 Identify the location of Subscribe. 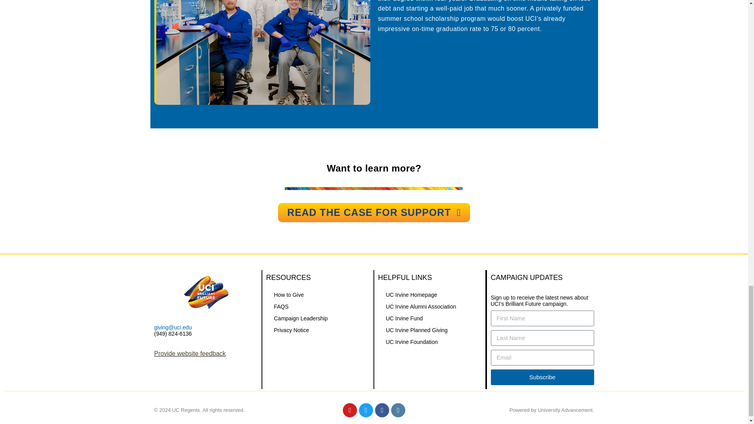
(542, 377).